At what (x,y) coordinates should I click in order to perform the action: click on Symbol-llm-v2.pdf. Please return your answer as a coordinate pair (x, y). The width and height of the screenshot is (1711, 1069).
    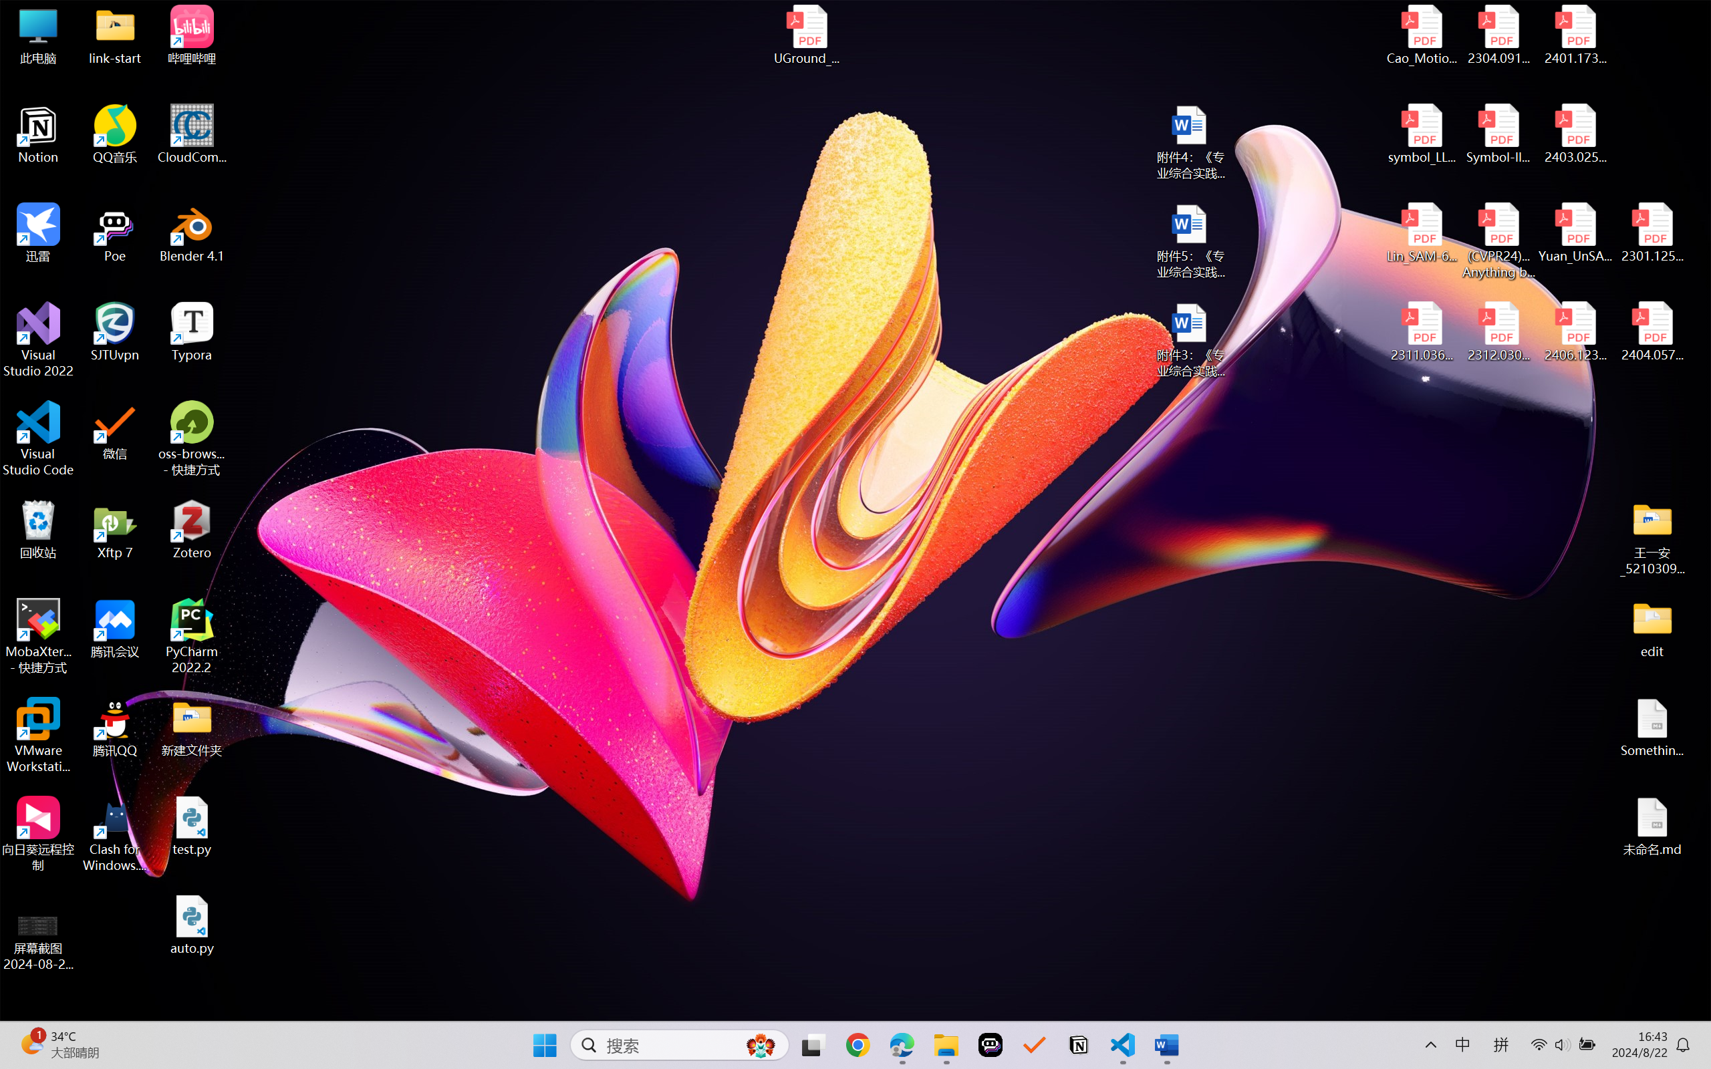
    Looking at the image, I should click on (1498, 134).